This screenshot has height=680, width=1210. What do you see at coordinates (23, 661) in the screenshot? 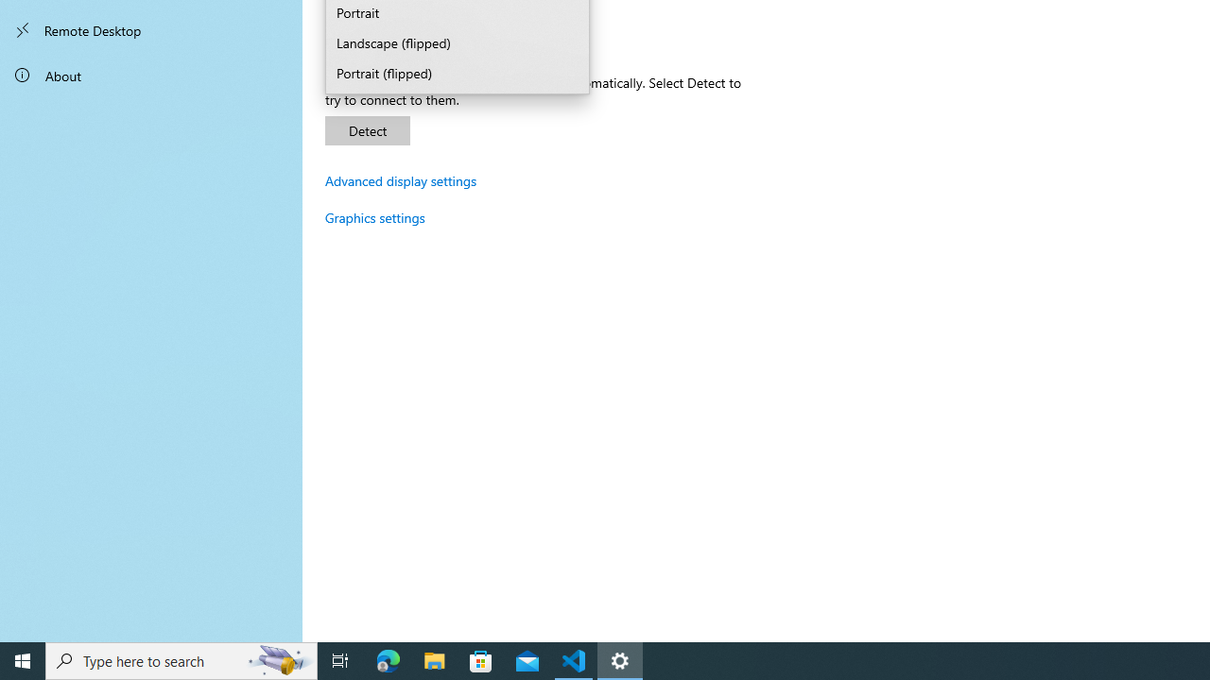
I see `Start` at bounding box center [23, 661].